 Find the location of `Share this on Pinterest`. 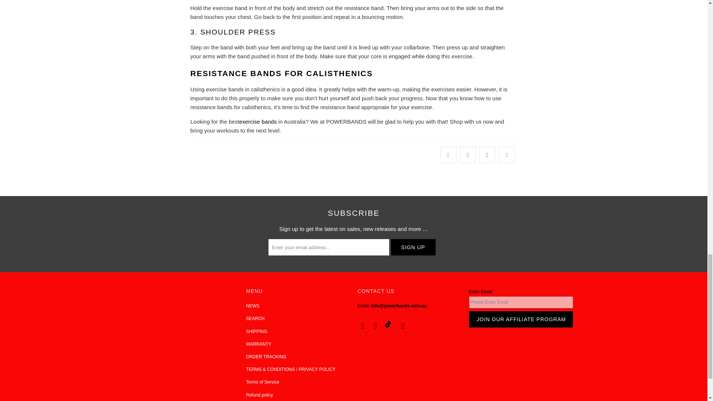

Share this on Pinterest is located at coordinates (487, 154).